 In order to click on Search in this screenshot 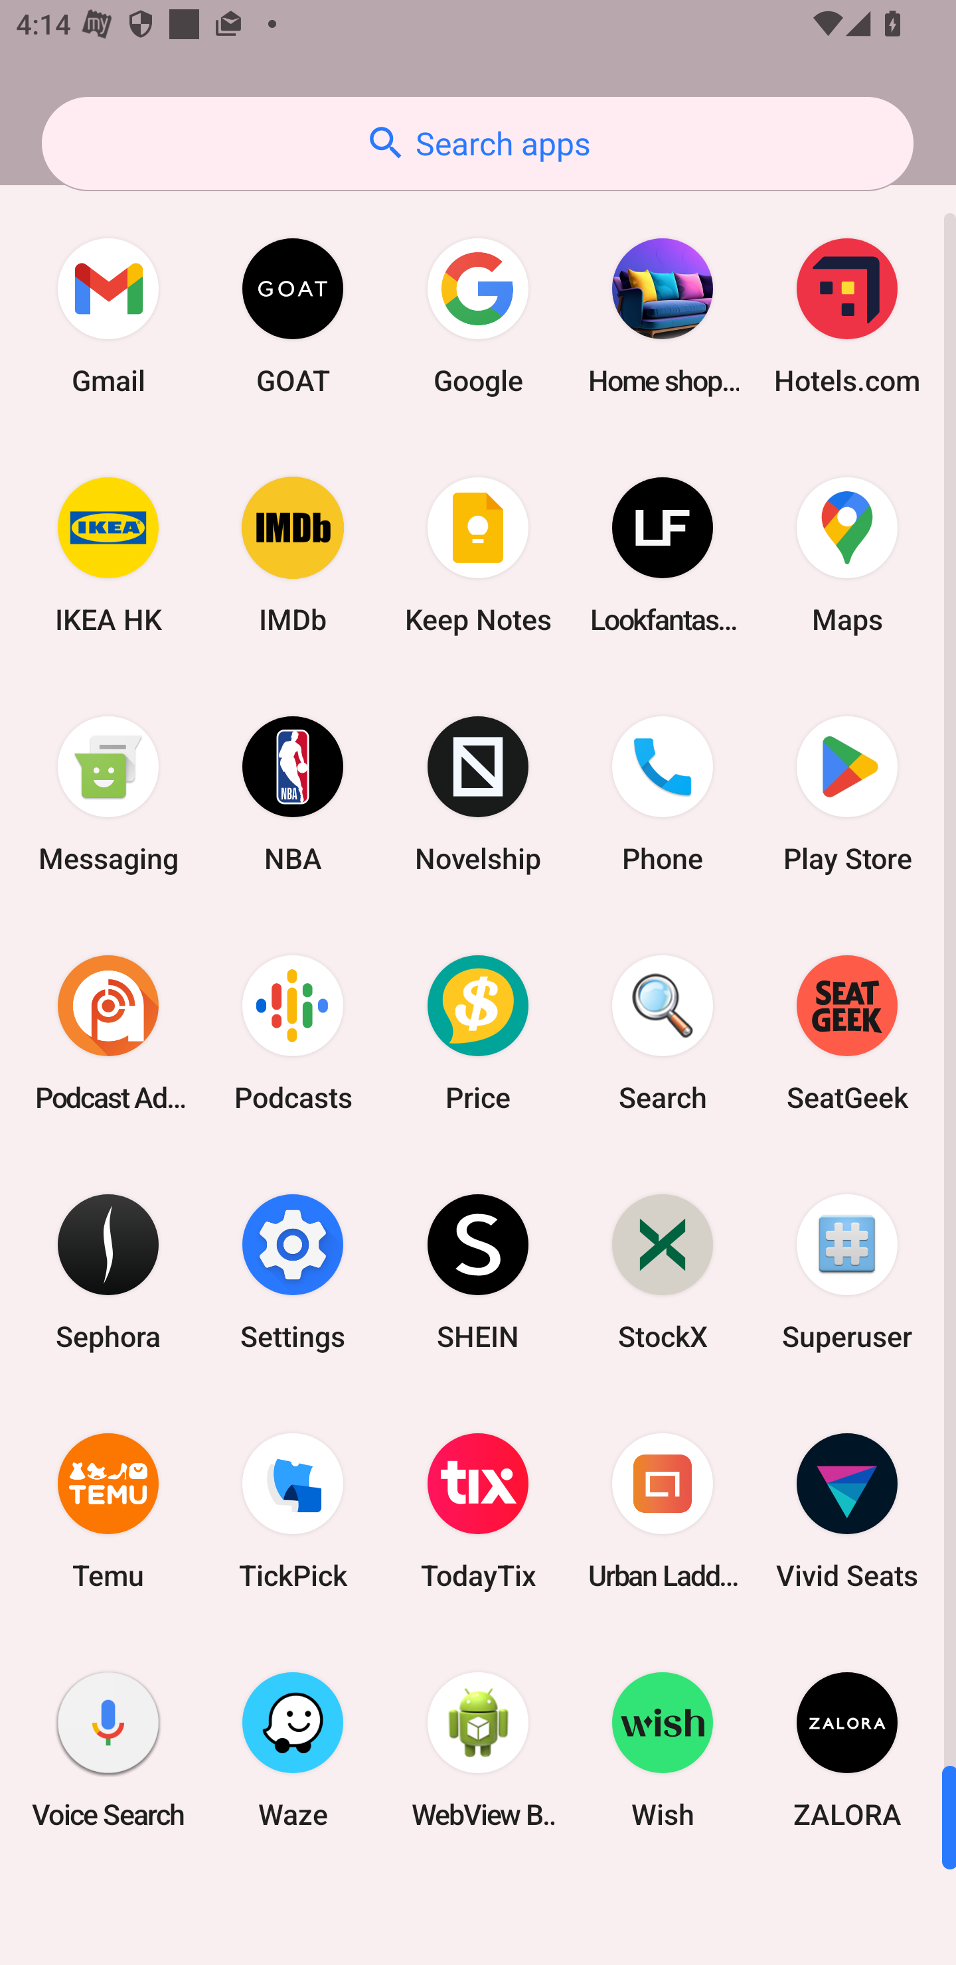, I will do `click(663, 1032)`.